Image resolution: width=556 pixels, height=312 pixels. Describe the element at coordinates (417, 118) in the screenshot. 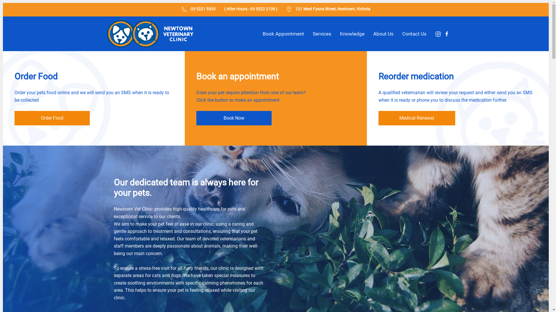

I see `Medical Renewal` at that location.